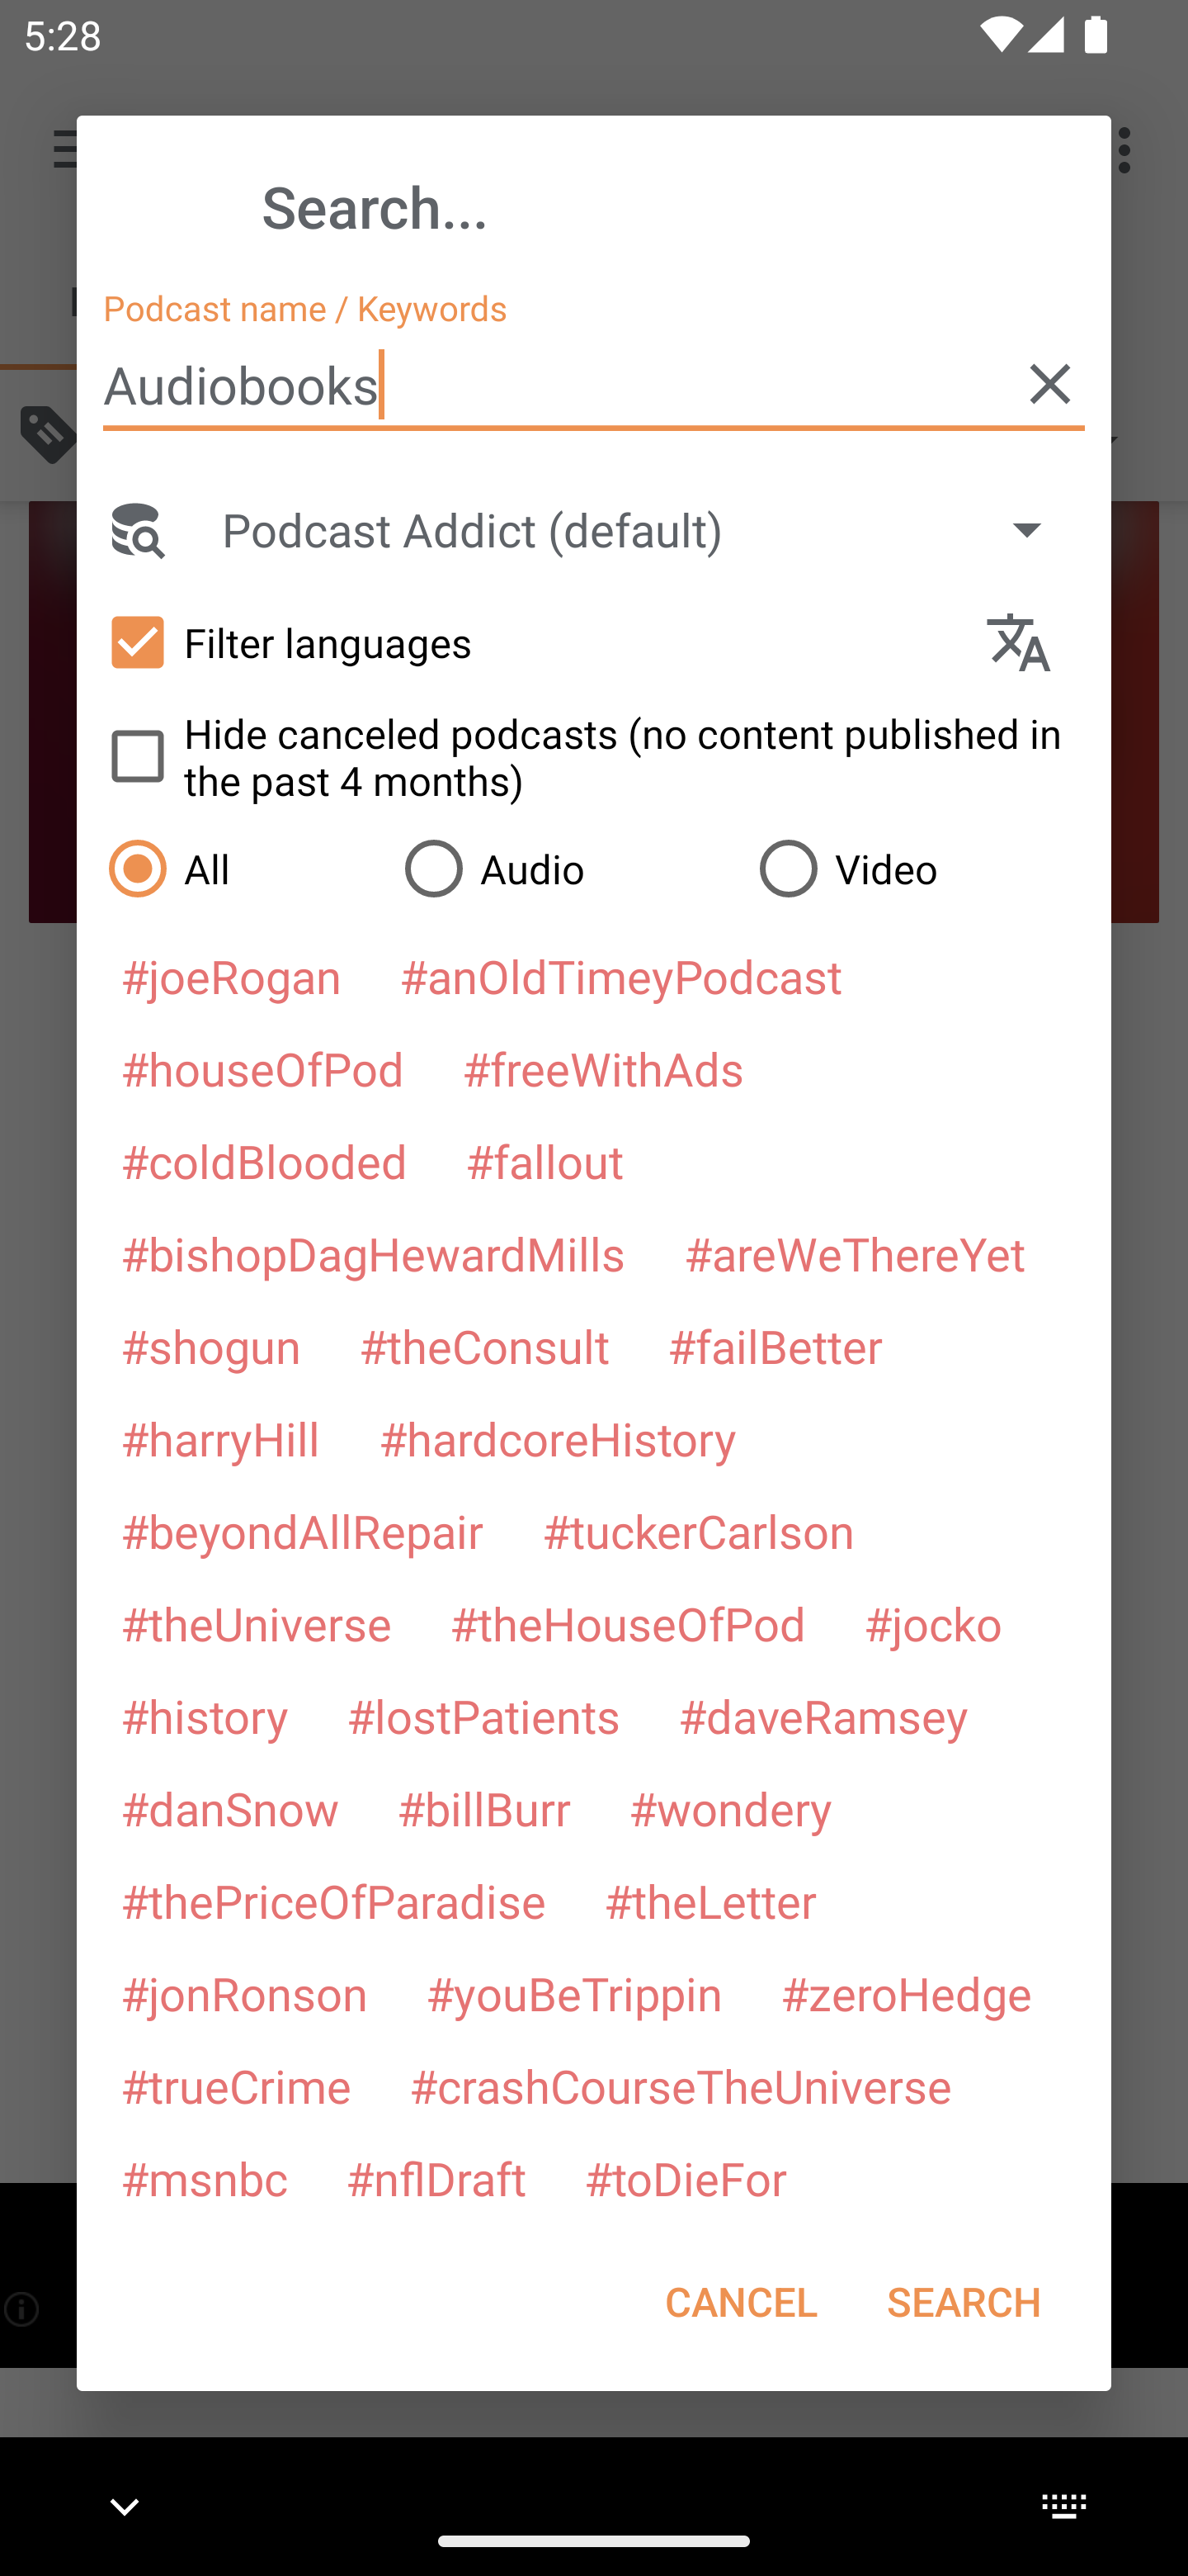 The image size is (1188, 2576). I want to click on #history, so click(204, 1716).